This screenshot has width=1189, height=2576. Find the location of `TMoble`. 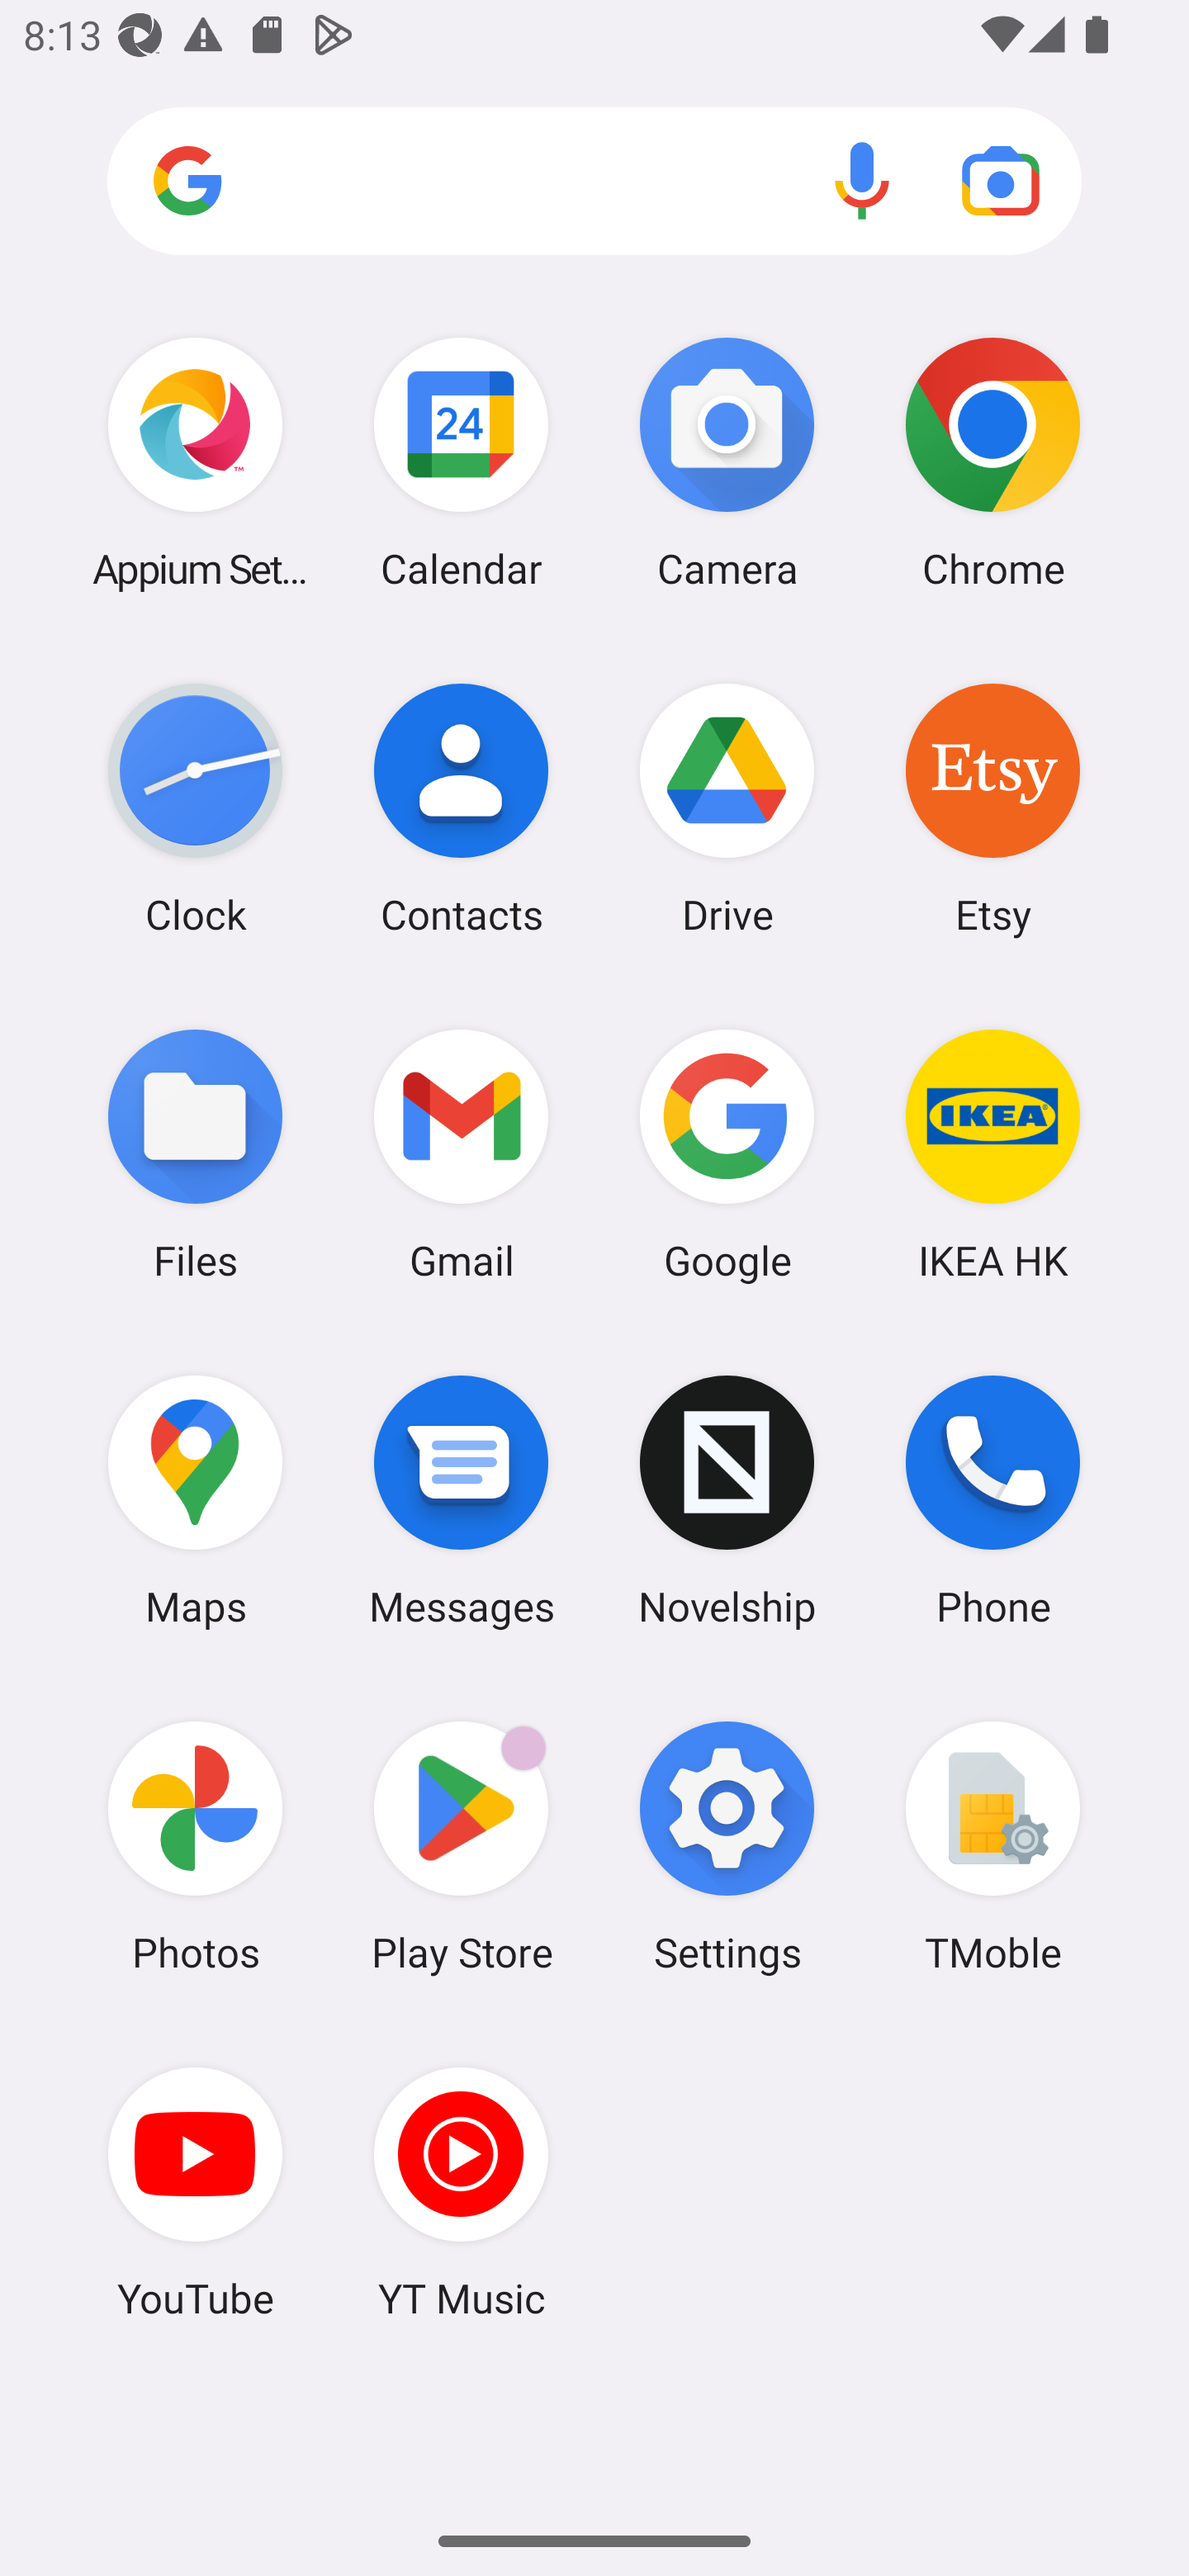

TMoble is located at coordinates (992, 1847).